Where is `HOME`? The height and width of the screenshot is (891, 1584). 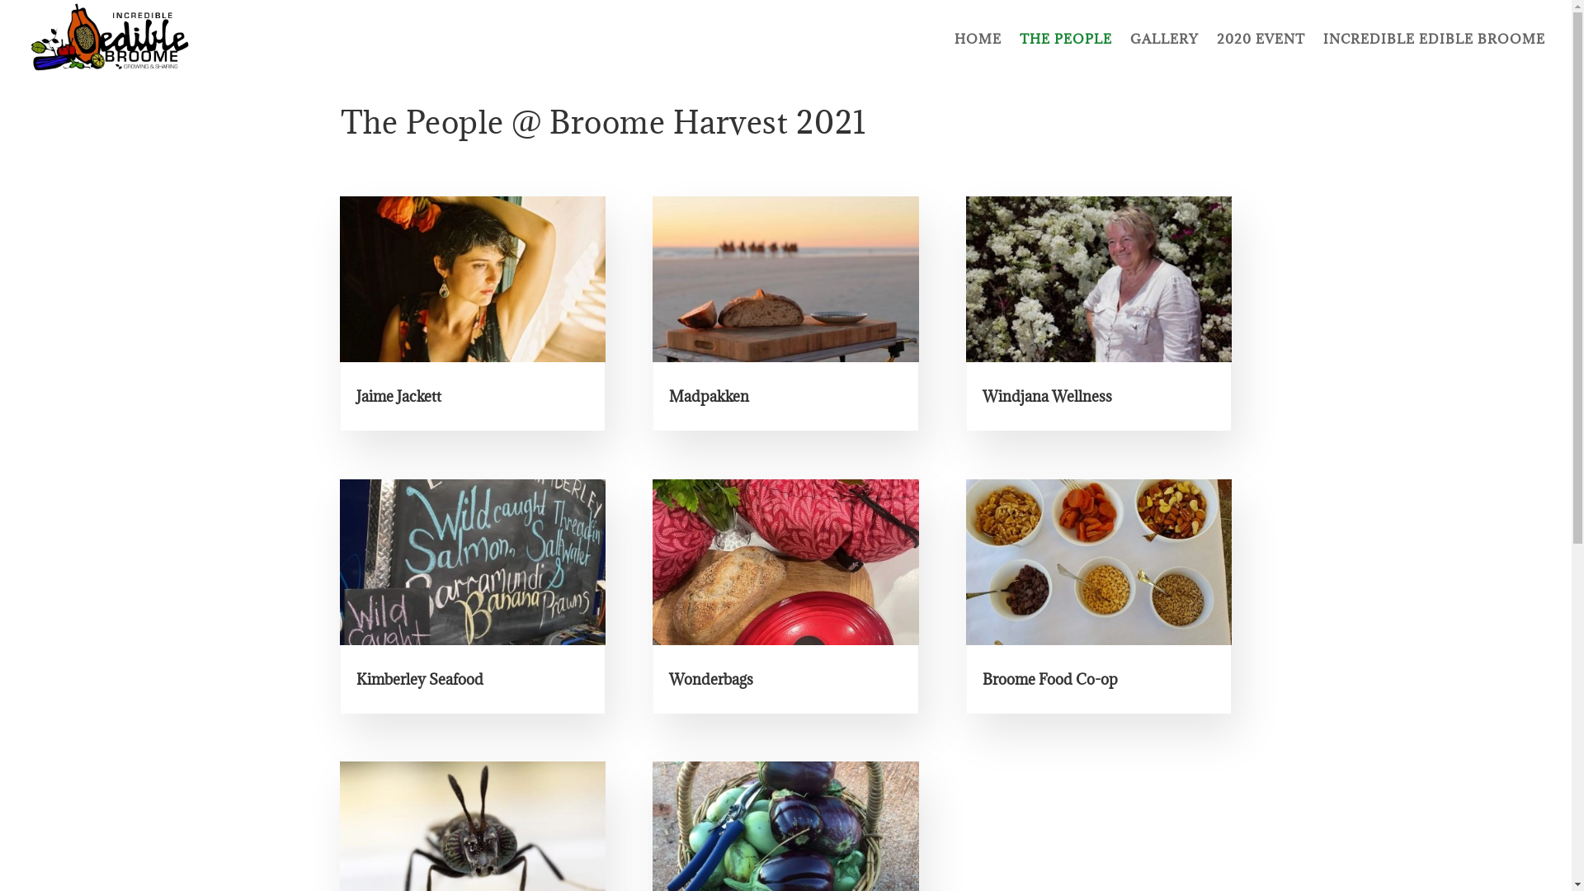
HOME is located at coordinates (978, 55).